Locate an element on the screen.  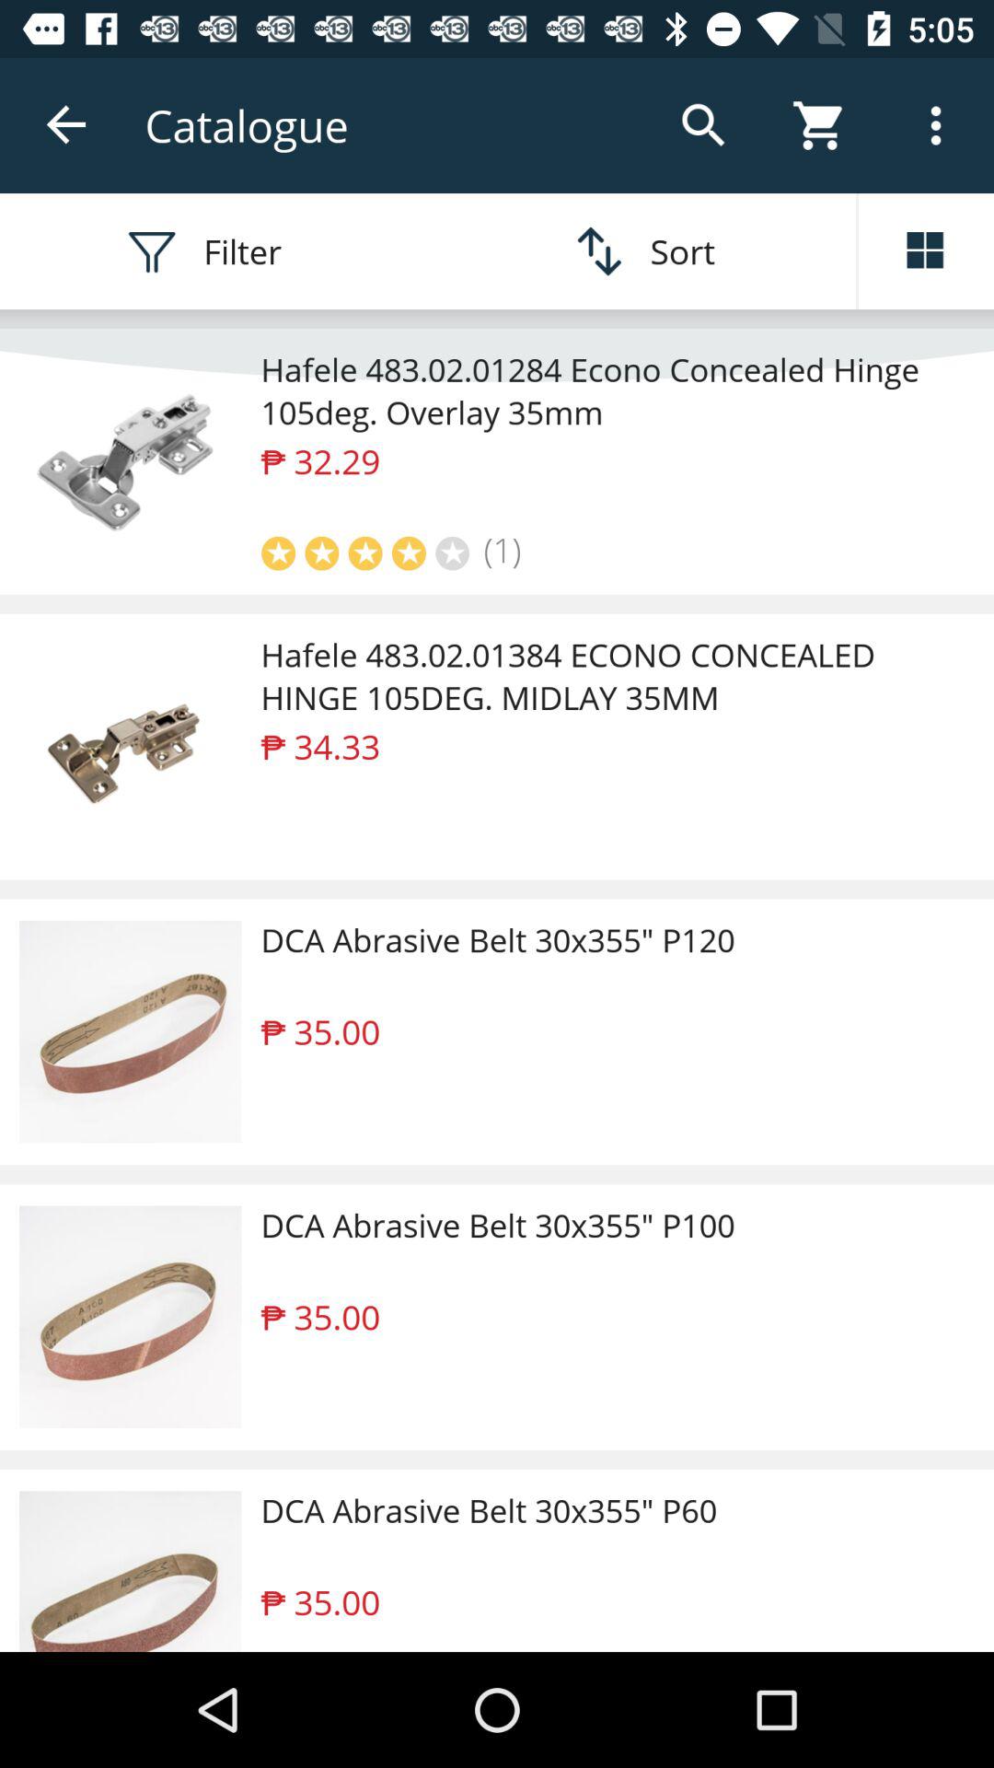
click the app next to catalogue icon is located at coordinates (67, 125).